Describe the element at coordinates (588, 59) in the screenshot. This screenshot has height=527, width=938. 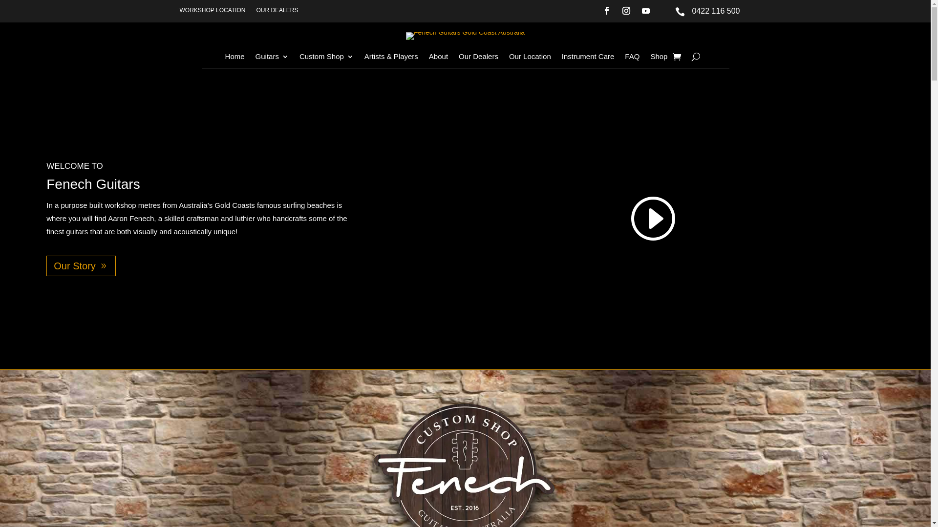
I see `Instrument Care` at that location.